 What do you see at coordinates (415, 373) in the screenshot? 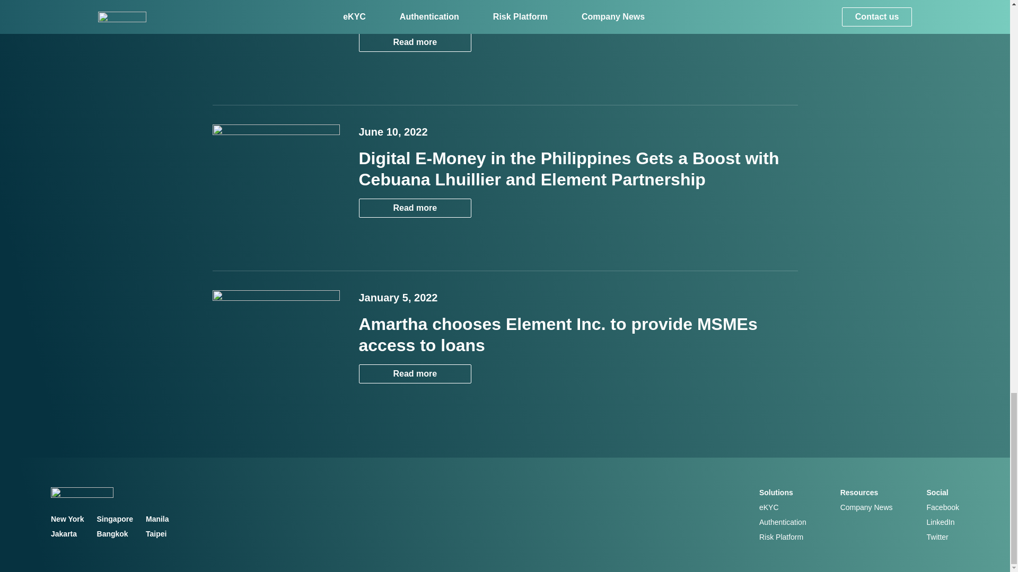
I see `Read more` at bounding box center [415, 373].